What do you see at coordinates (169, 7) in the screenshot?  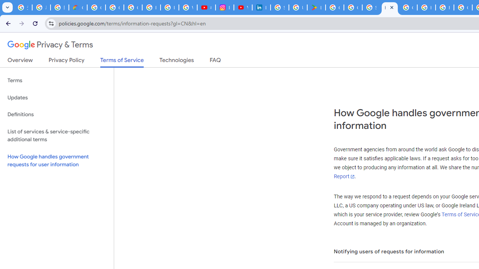 I see `Privacy Help Center - Policies Help` at bounding box center [169, 7].